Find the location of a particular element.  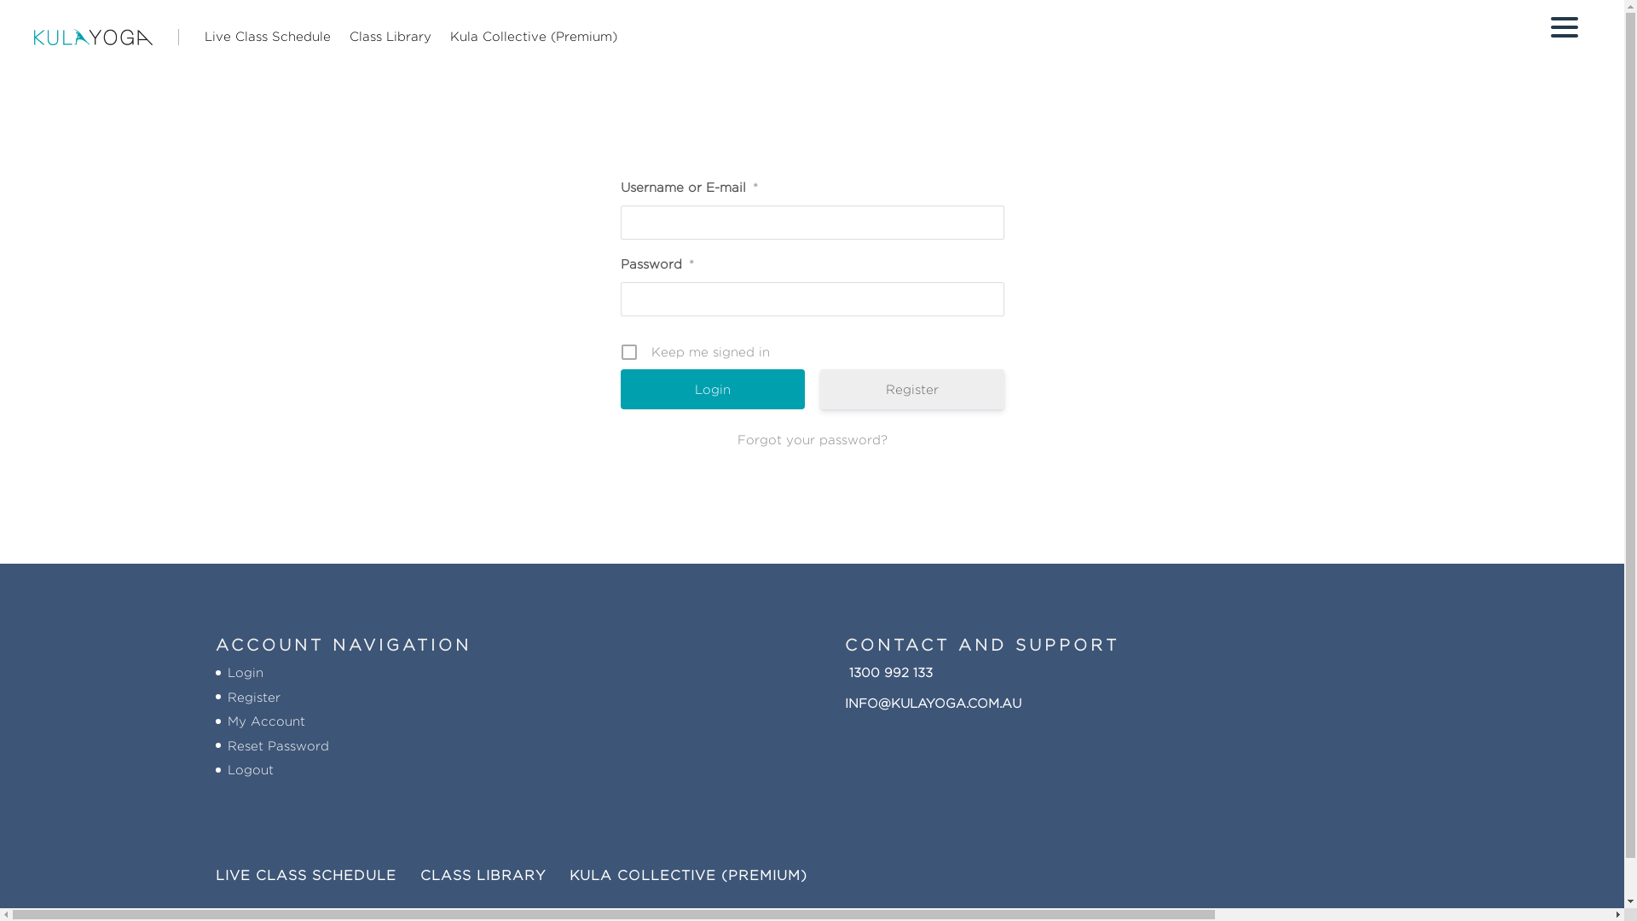

Reset Password is located at coordinates (278, 745).